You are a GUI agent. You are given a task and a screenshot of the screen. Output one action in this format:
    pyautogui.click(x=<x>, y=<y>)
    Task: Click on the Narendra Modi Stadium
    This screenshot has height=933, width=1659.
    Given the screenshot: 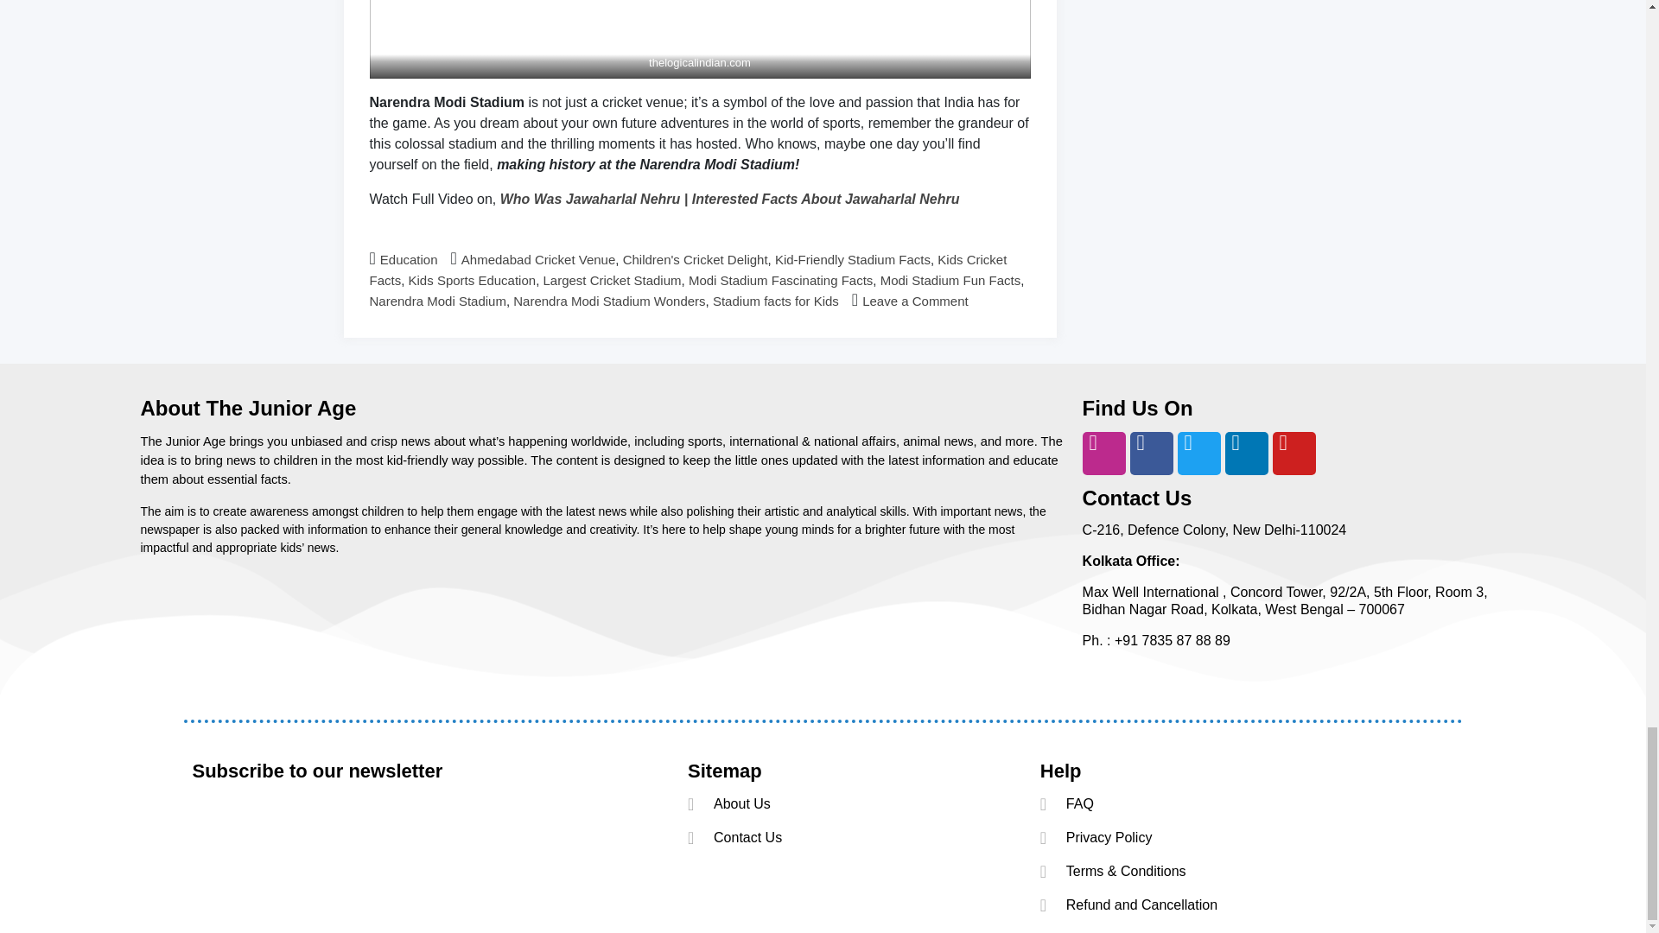 What is the action you would take?
    pyautogui.click(x=437, y=301)
    